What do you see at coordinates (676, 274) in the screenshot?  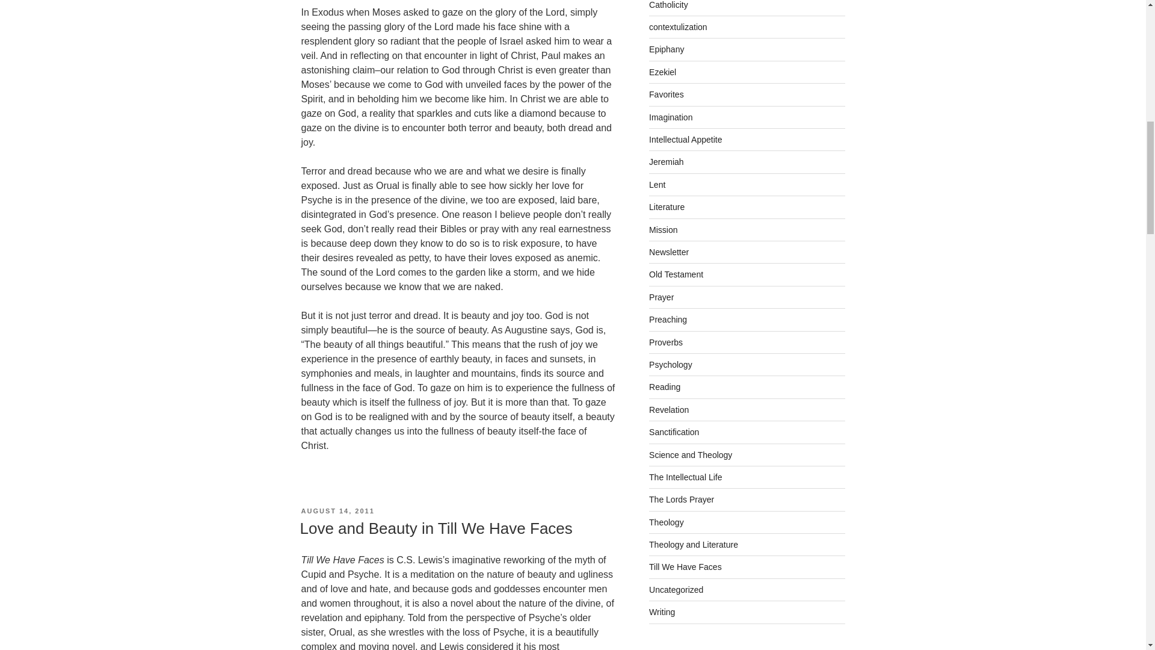 I see `Old Testament` at bounding box center [676, 274].